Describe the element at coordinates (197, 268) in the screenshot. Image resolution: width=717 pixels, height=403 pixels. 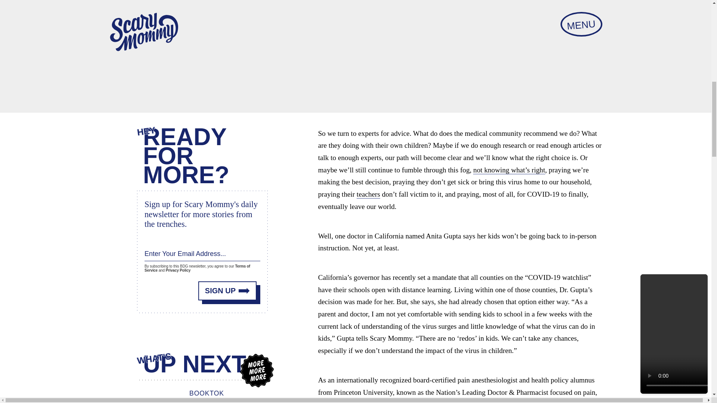
I see `Terms of Service` at that location.